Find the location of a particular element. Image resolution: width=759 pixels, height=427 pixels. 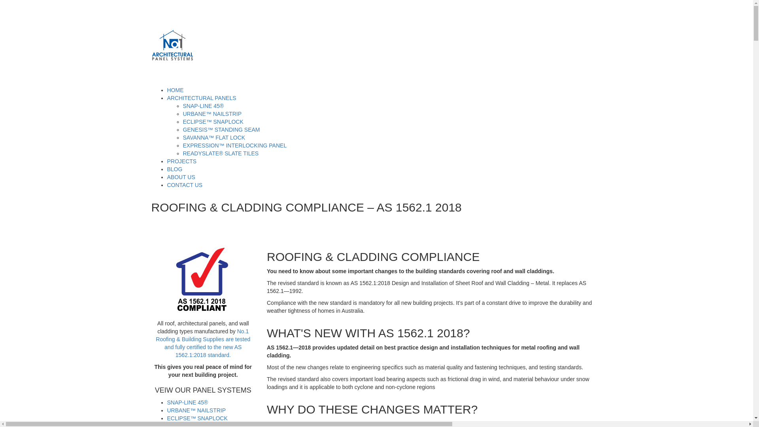

ABOUT US is located at coordinates (181, 177).